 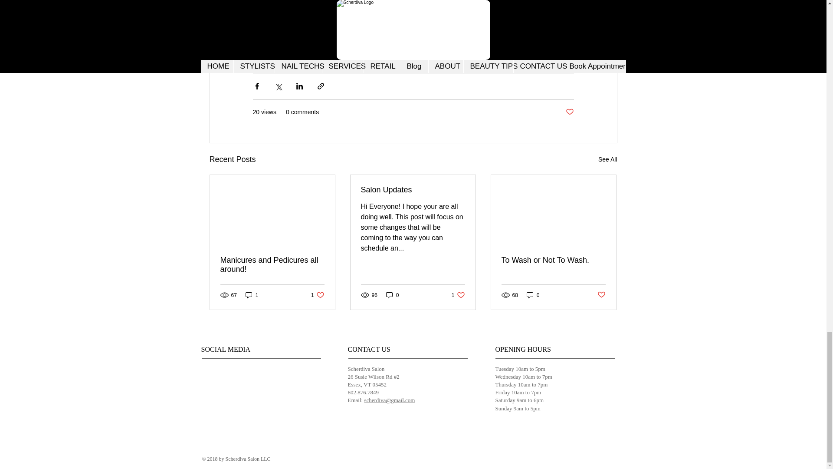 I want to click on 1, so click(x=252, y=295).